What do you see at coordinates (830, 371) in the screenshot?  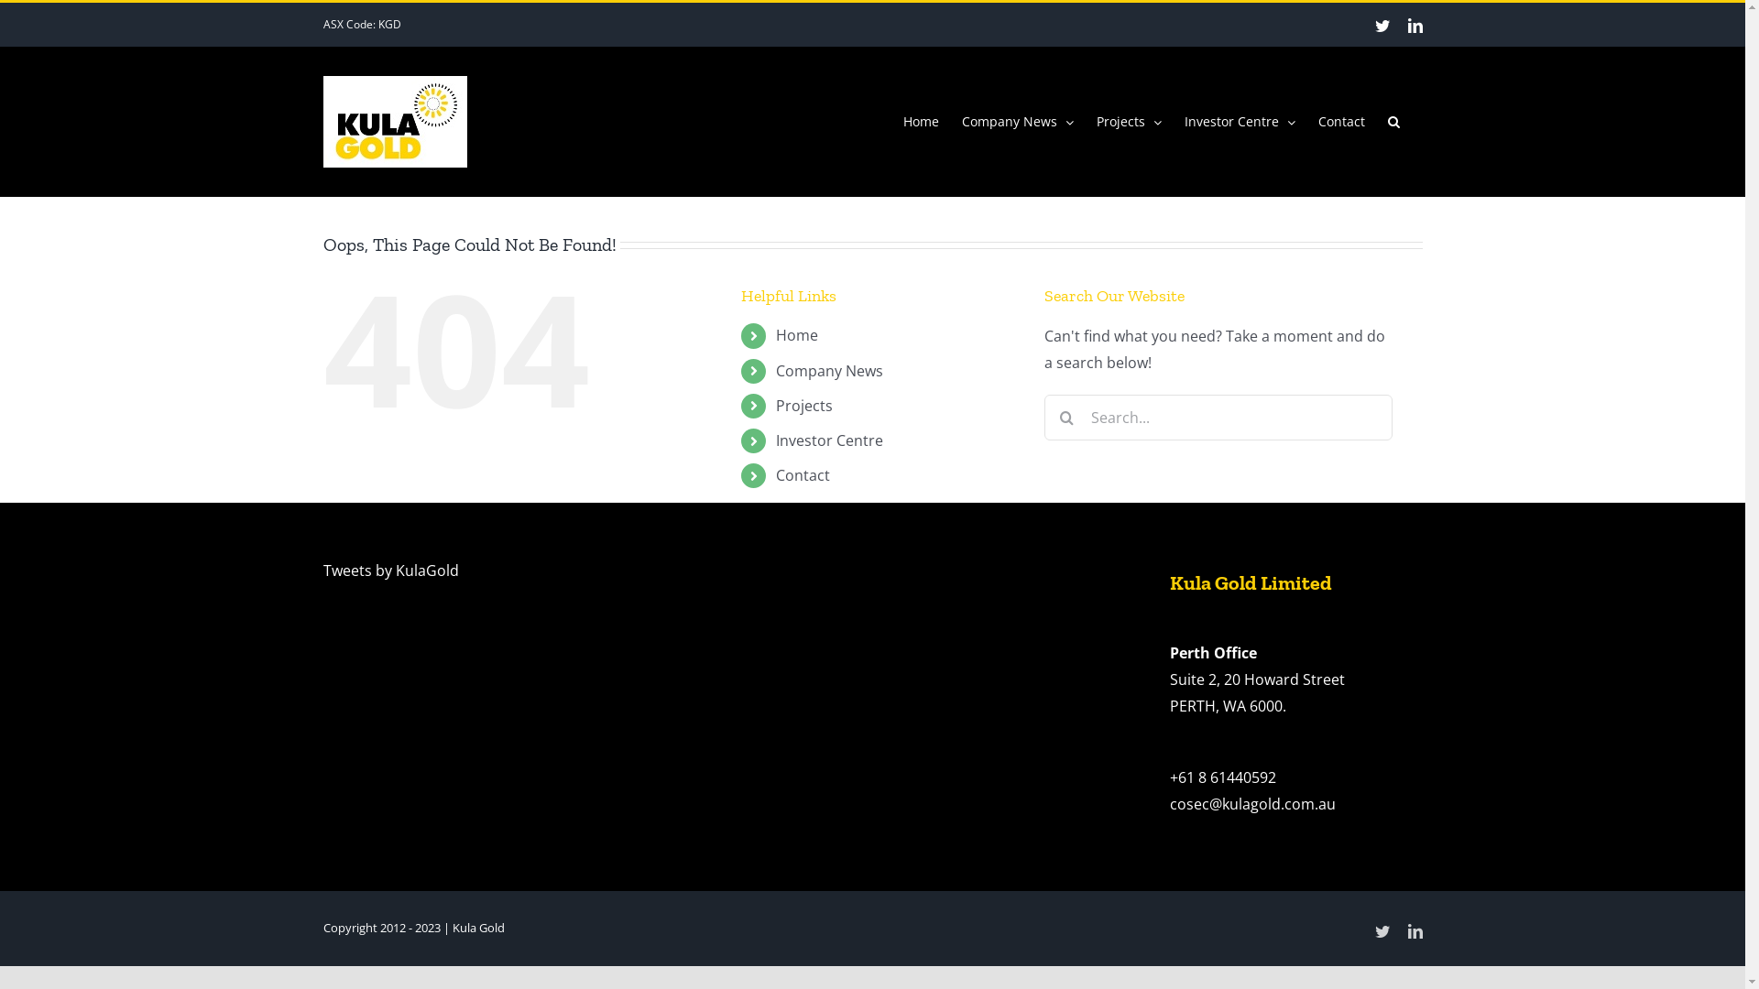 I see `Company News` at bounding box center [830, 371].